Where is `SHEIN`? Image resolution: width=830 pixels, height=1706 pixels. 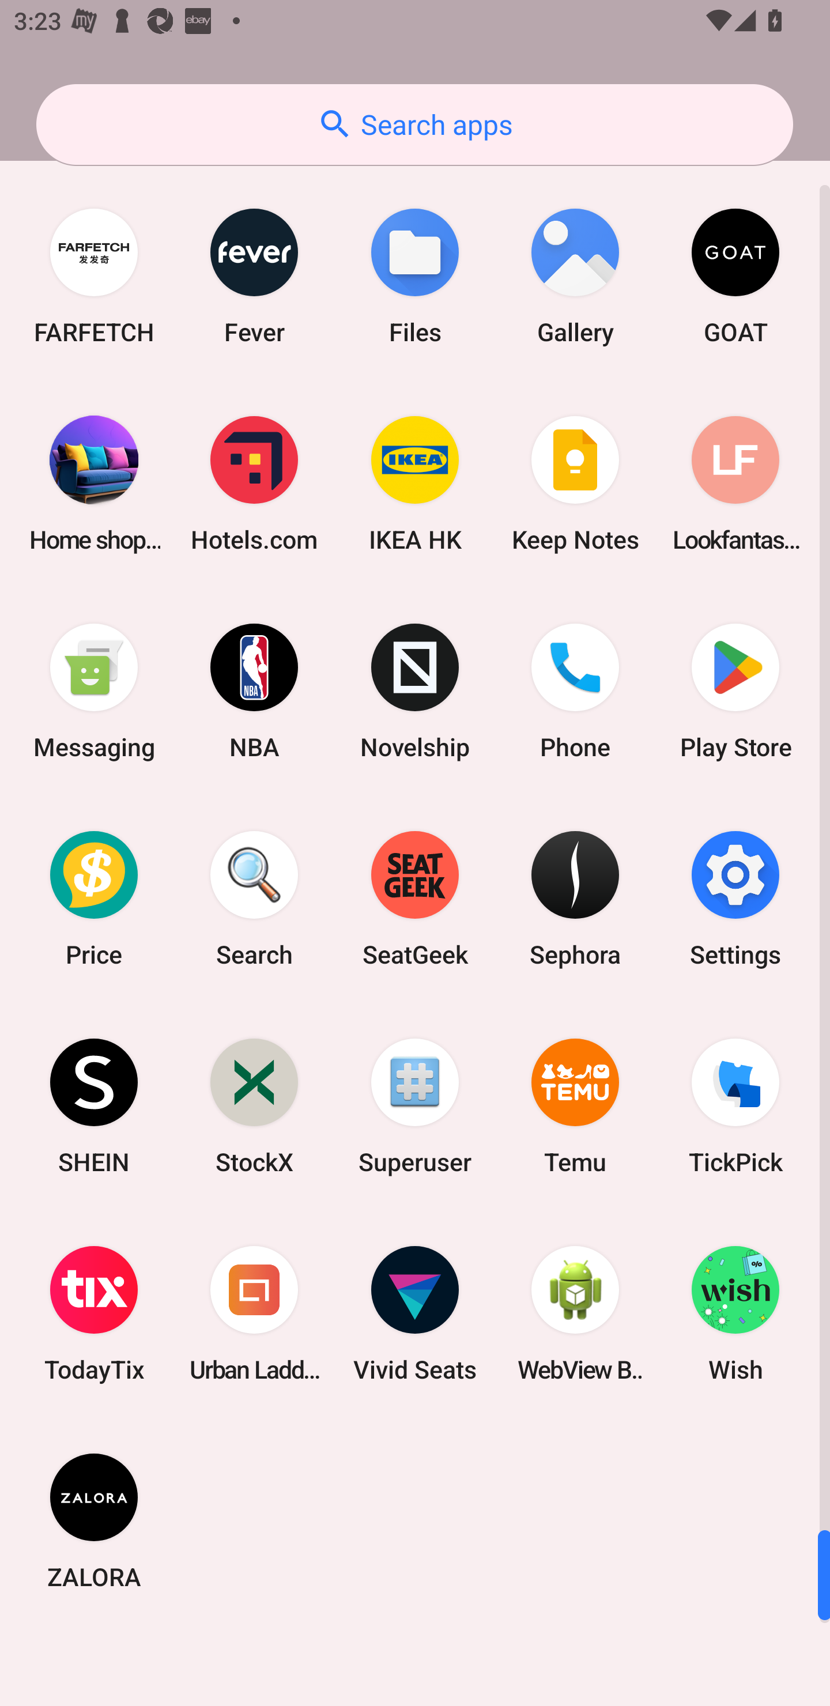
SHEIN is located at coordinates (94, 1106).